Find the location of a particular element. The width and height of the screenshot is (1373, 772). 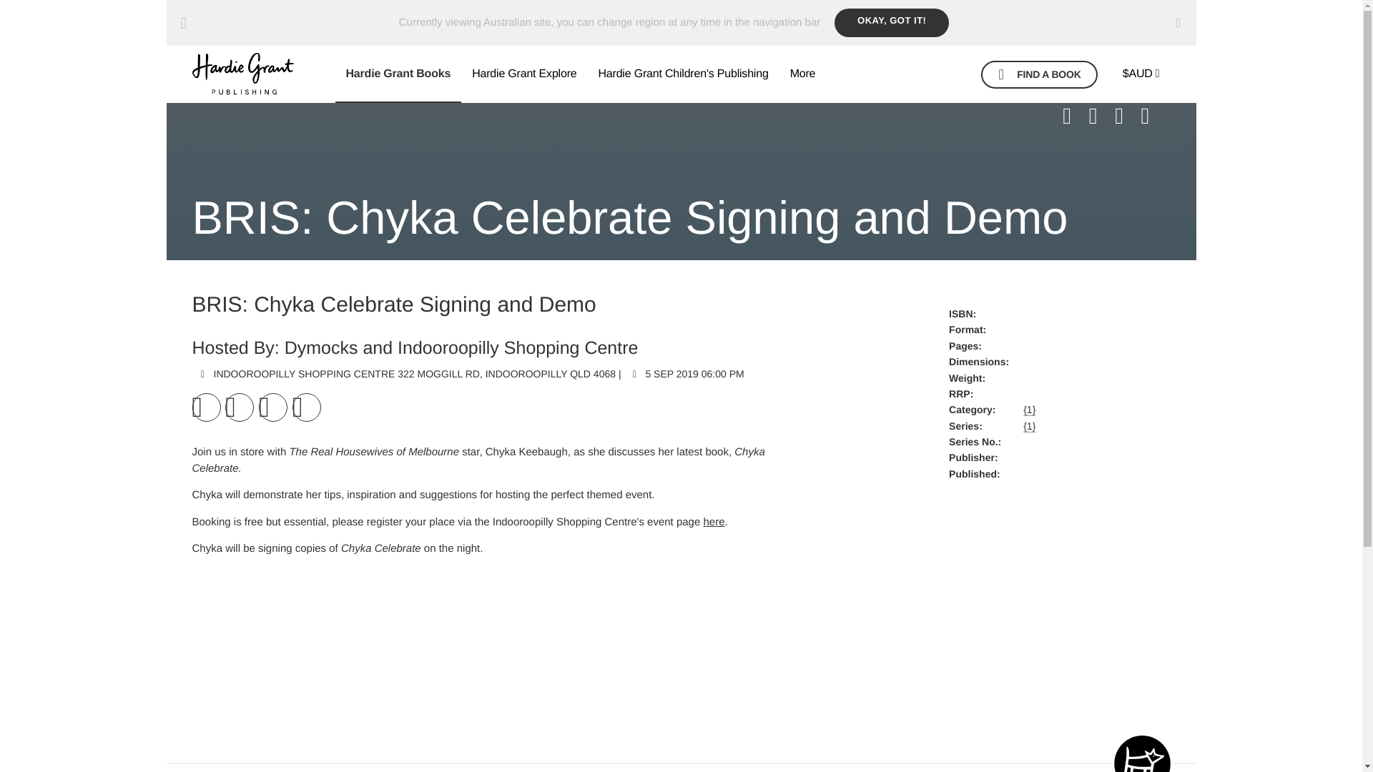

subscribe to newsletter is located at coordinates (1074, 116).